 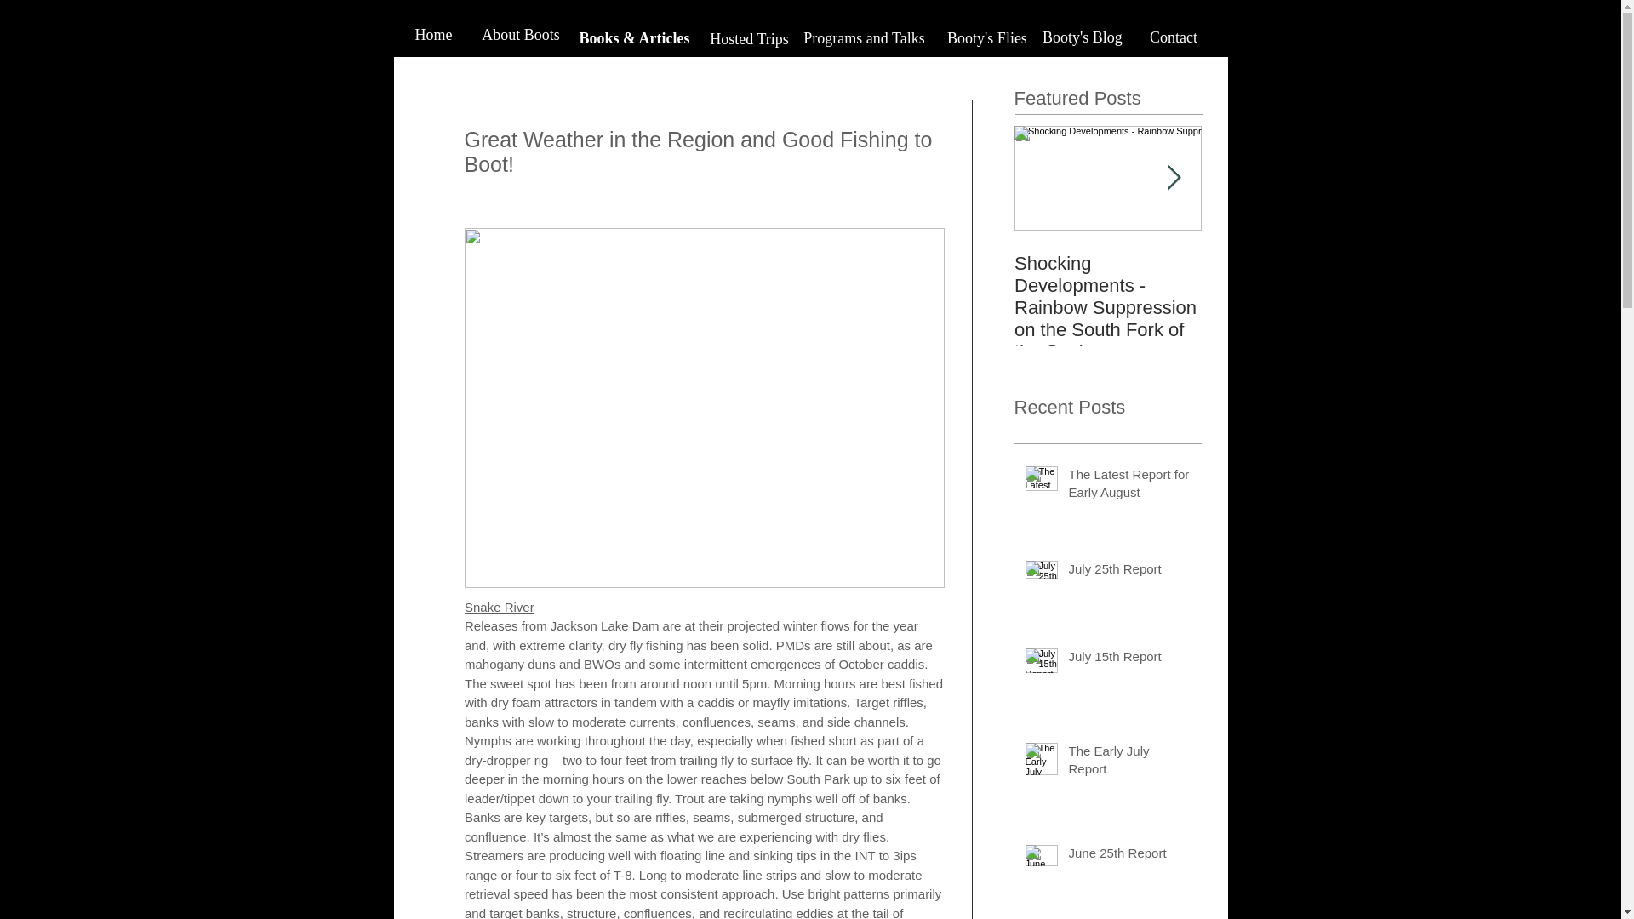 What do you see at coordinates (1081, 37) in the screenshot?
I see `Booty's Blog` at bounding box center [1081, 37].